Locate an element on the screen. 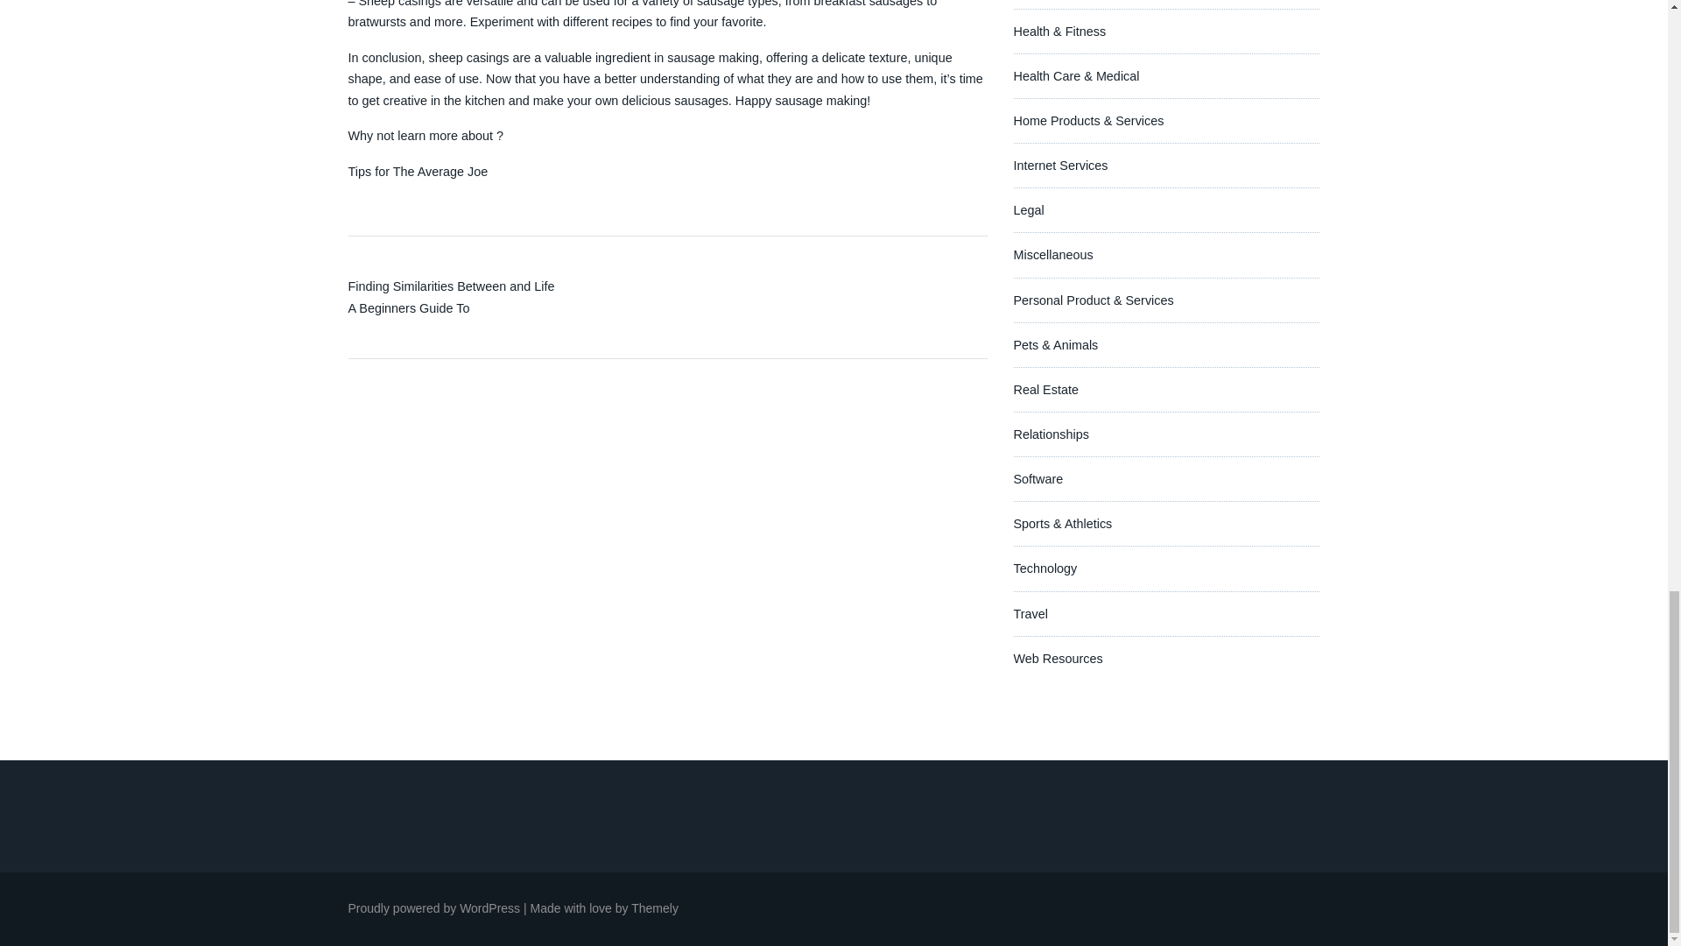  Finding Similarities Between and Life is located at coordinates (451, 286).